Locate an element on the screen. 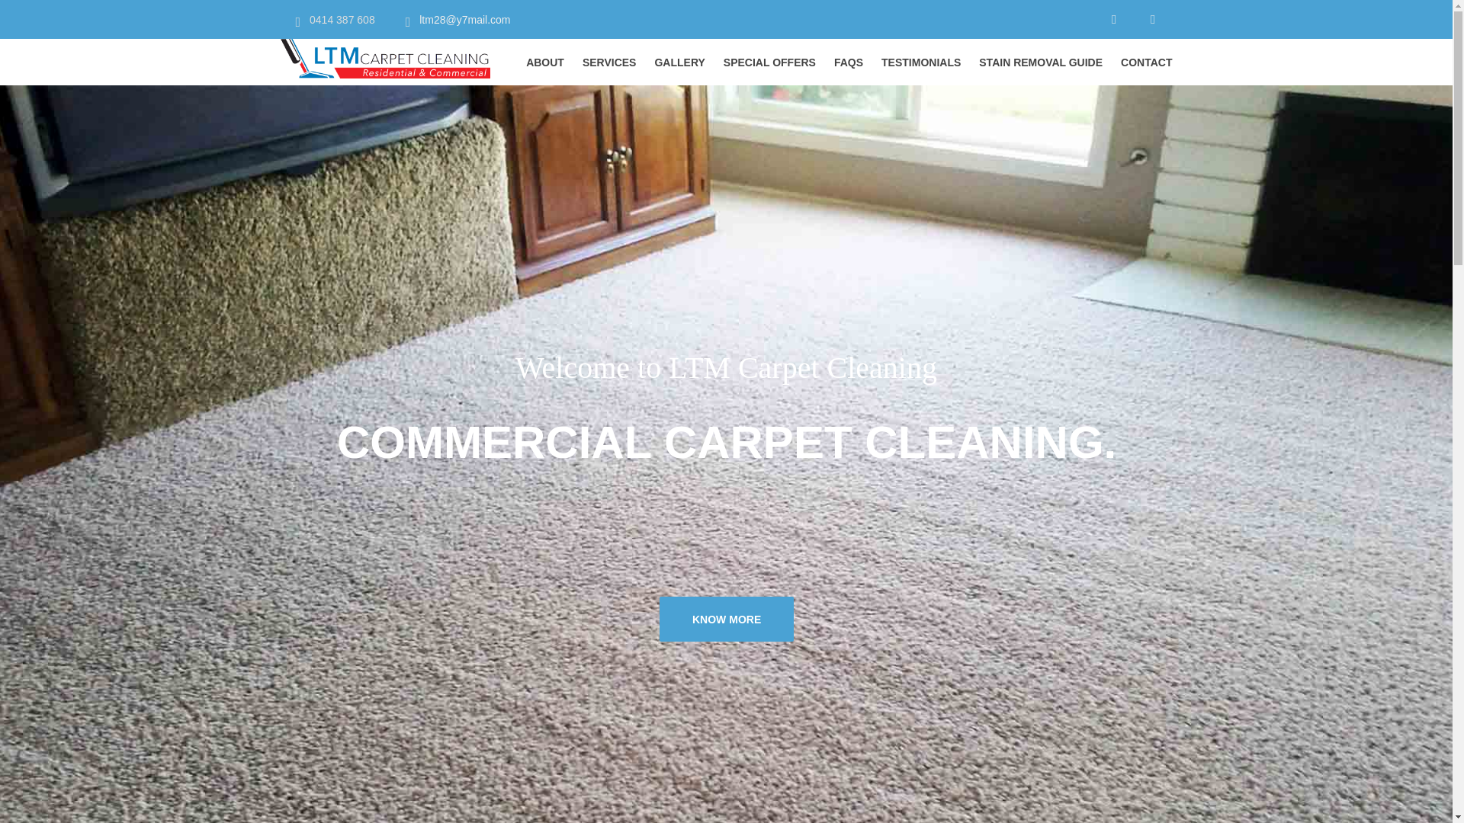  TESTIMONIALS is located at coordinates (921, 62).